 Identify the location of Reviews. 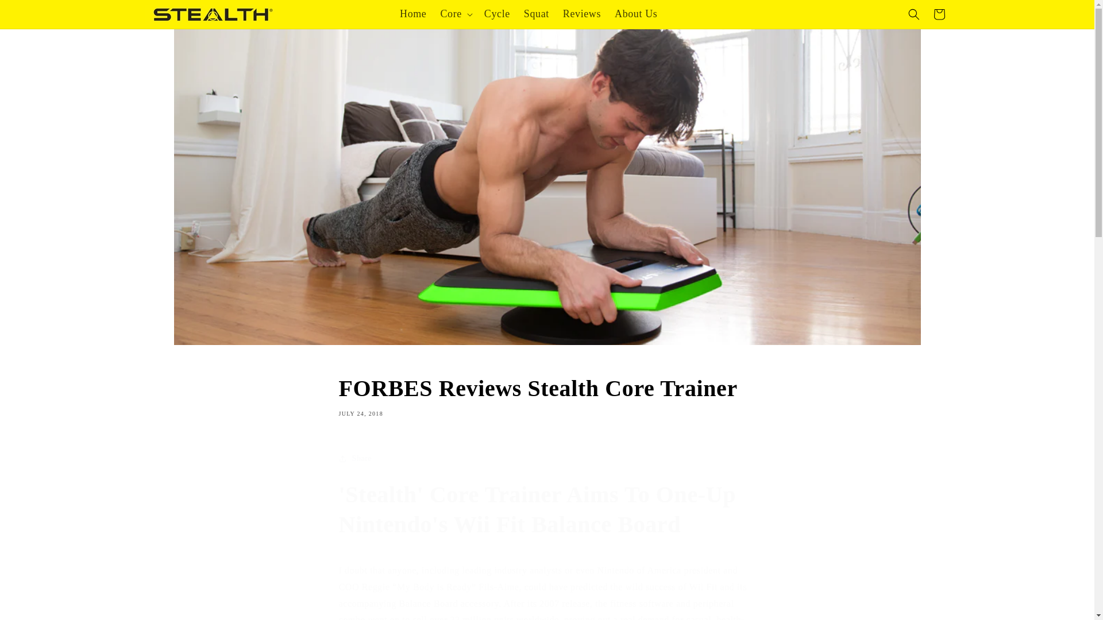
(939, 14).